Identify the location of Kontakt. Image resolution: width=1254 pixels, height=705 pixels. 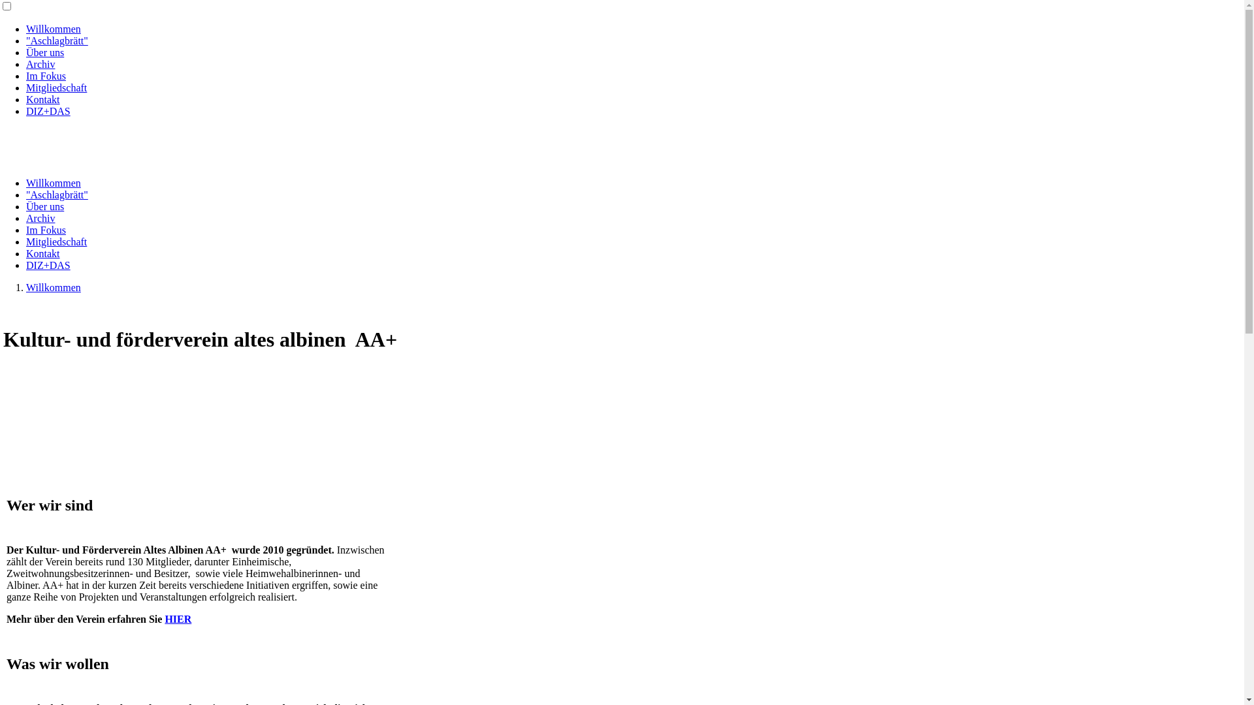
(43, 253).